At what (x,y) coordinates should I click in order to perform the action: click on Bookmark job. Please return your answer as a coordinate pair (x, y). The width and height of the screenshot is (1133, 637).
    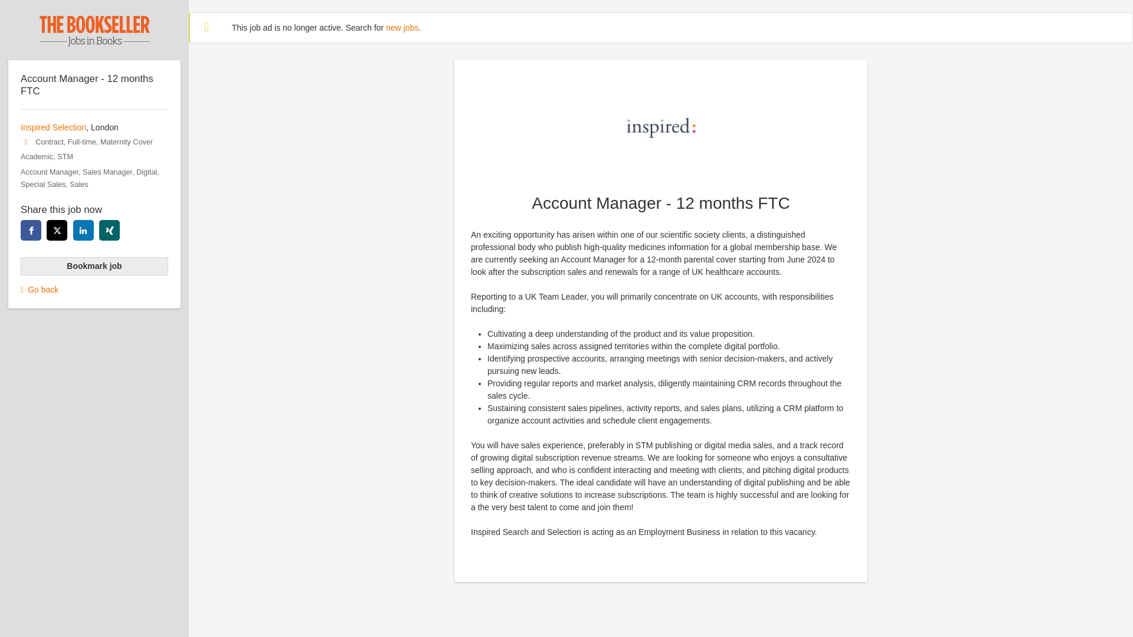
    Looking at the image, I should click on (94, 267).